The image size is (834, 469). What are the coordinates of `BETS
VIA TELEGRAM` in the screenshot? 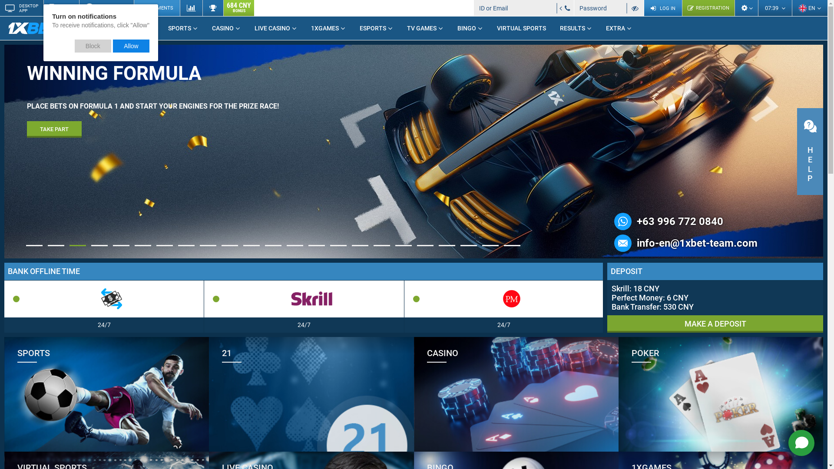 It's located at (106, 8).